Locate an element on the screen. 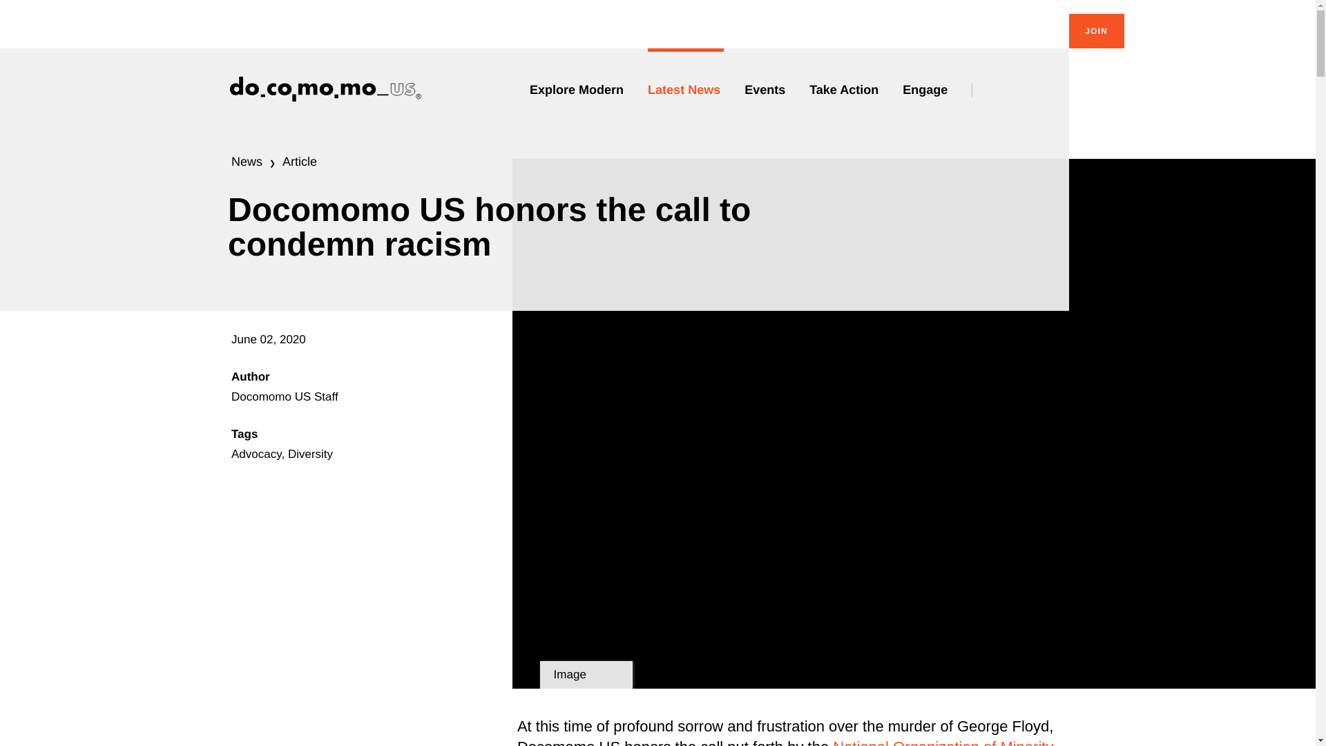  Image details is located at coordinates (586, 674).